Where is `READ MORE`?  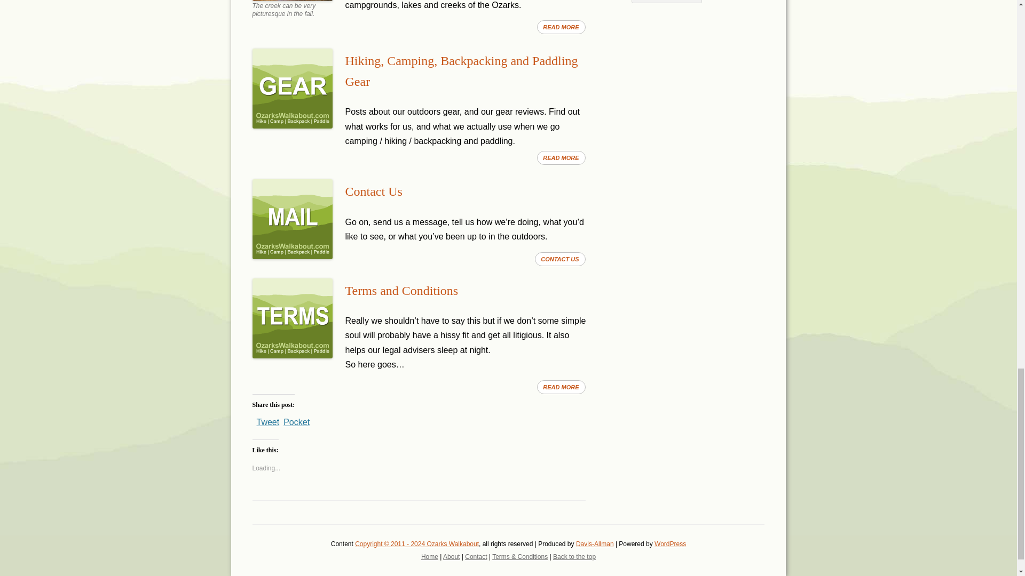
READ MORE is located at coordinates (561, 27).